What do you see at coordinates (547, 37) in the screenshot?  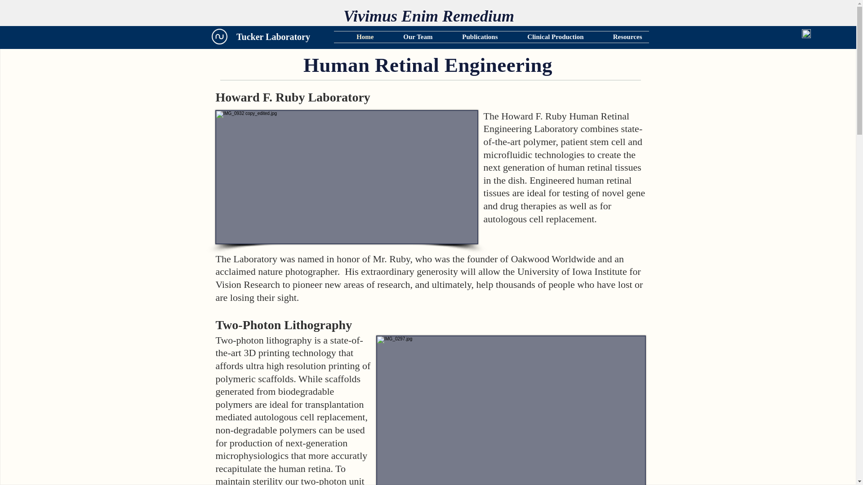 I see `Clinical Production` at bounding box center [547, 37].